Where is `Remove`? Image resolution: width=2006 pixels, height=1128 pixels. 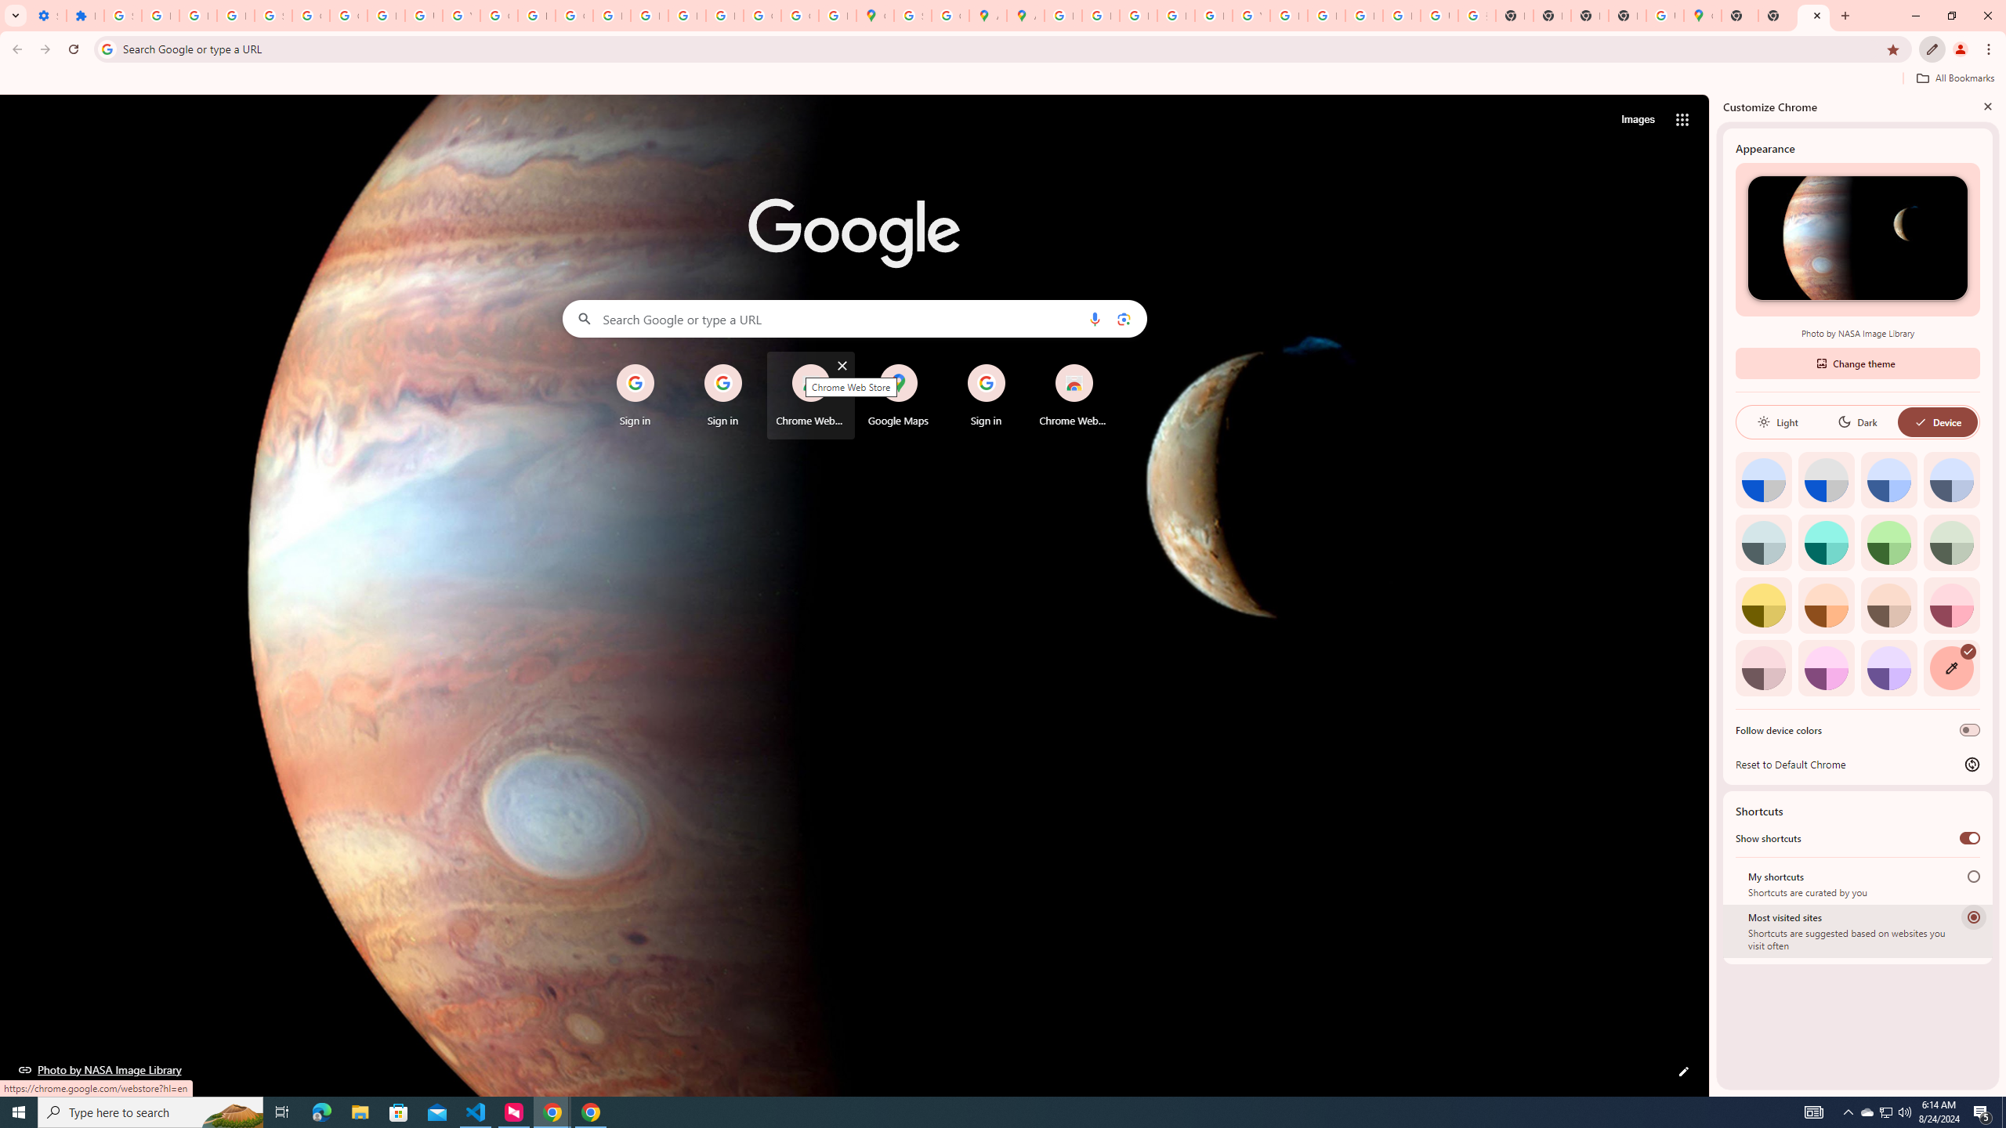
Remove is located at coordinates (1105, 365).